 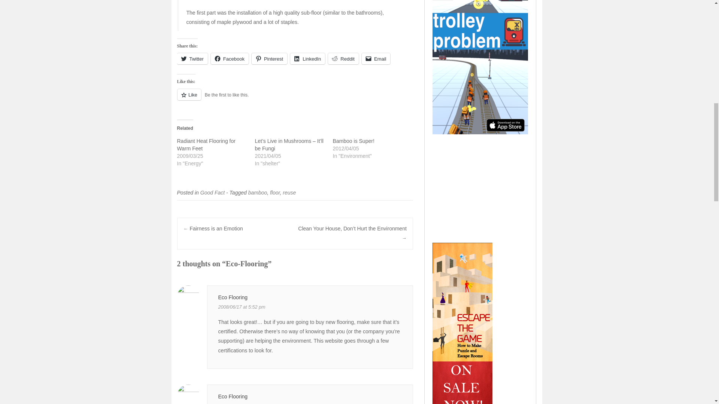 What do you see at coordinates (192, 58) in the screenshot?
I see `Twitter` at bounding box center [192, 58].